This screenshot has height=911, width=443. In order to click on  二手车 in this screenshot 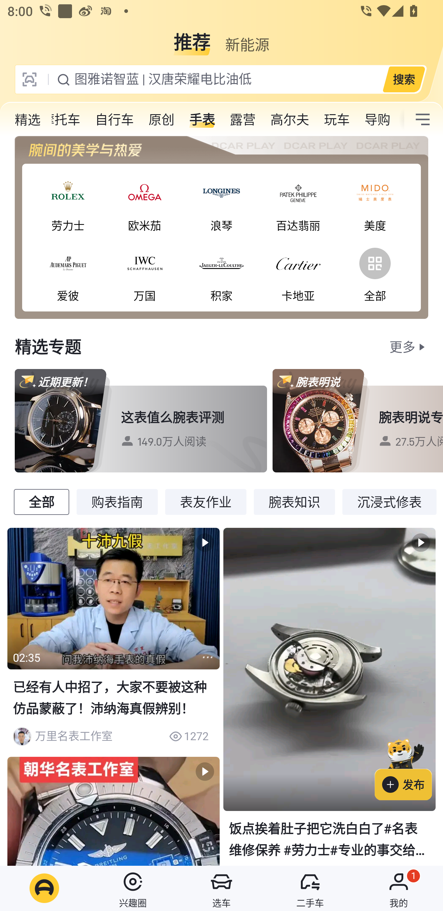, I will do `click(310, 888)`.